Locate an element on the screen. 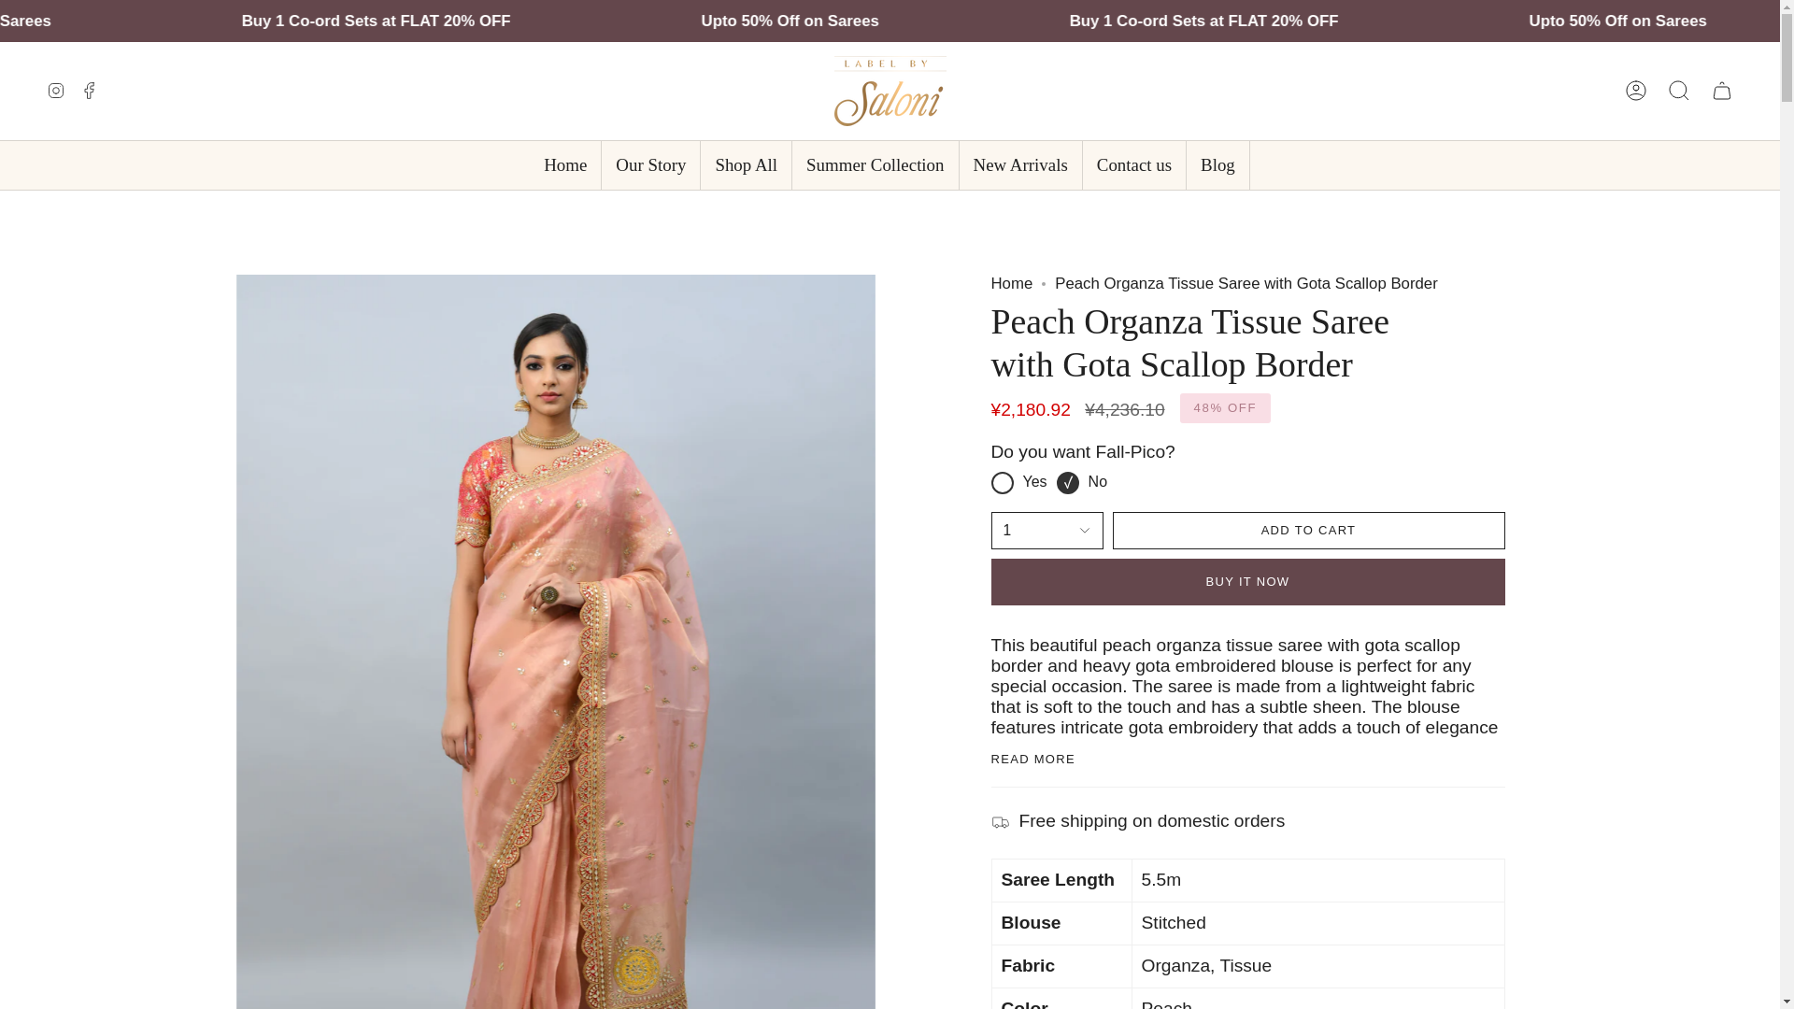 Image resolution: width=1794 pixels, height=1009 pixels. New Arrivals is located at coordinates (1020, 166).